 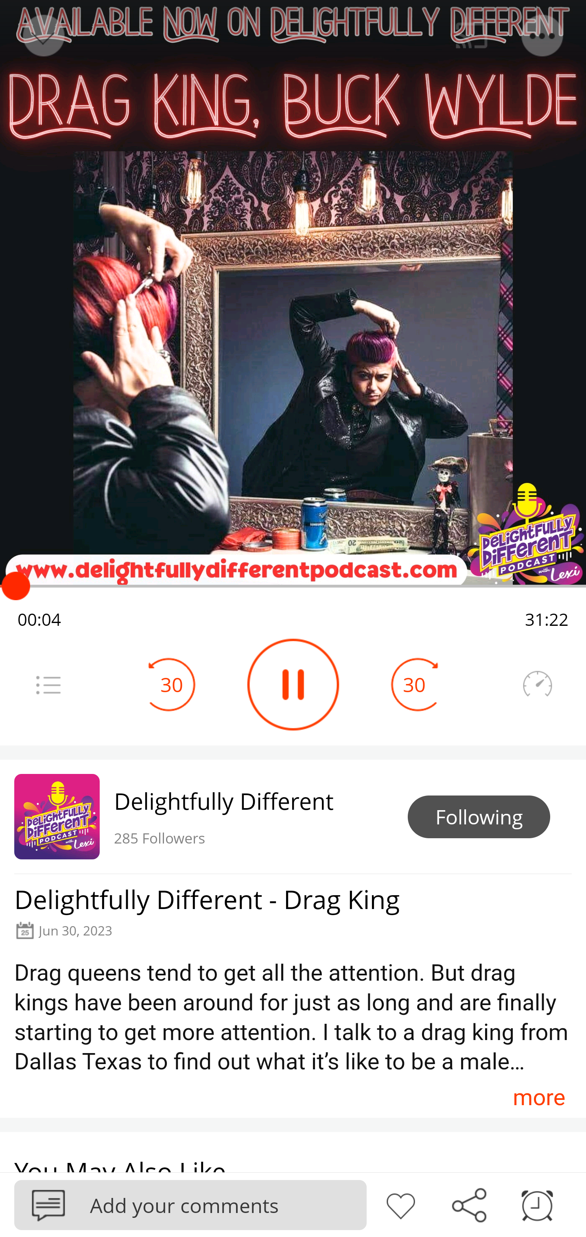 I want to click on Menu, so click(x=543, y=36).